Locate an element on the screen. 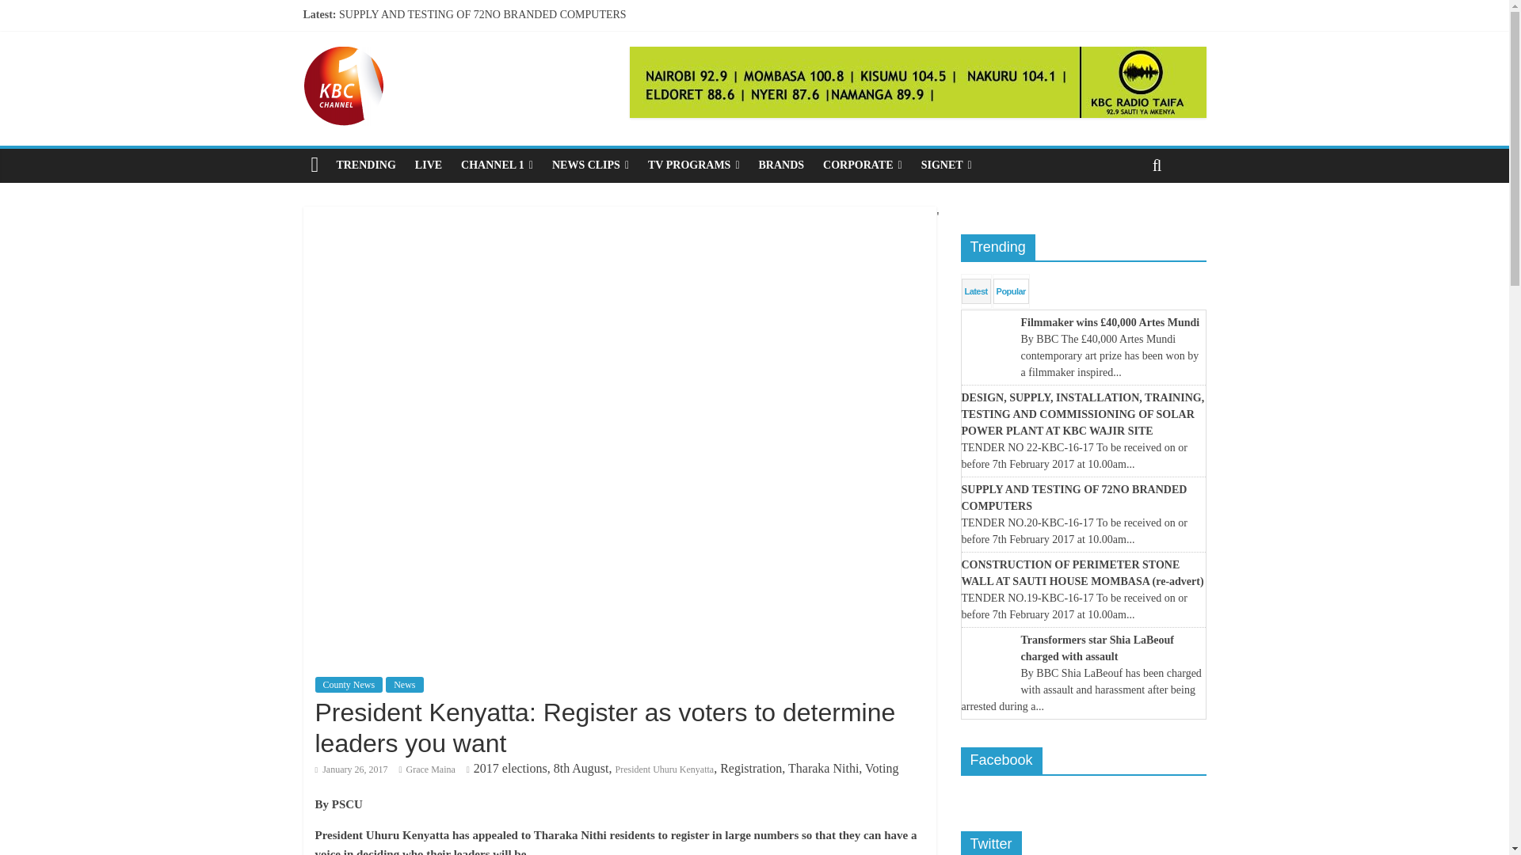 The image size is (1521, 855). Grace Maina is located at coordinates (430, 769).